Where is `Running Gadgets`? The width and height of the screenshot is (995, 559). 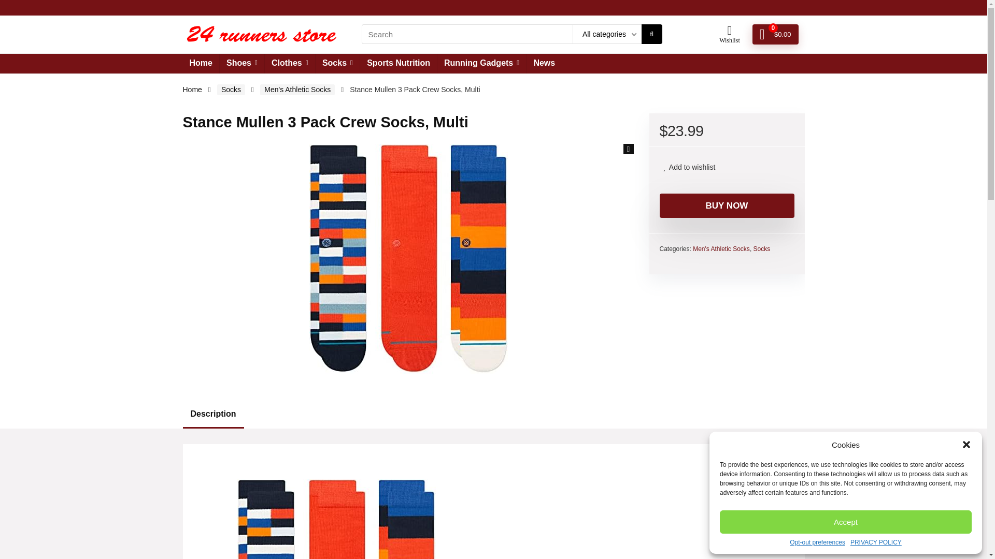
Running Gadgets is located at coordinates (482, 63).